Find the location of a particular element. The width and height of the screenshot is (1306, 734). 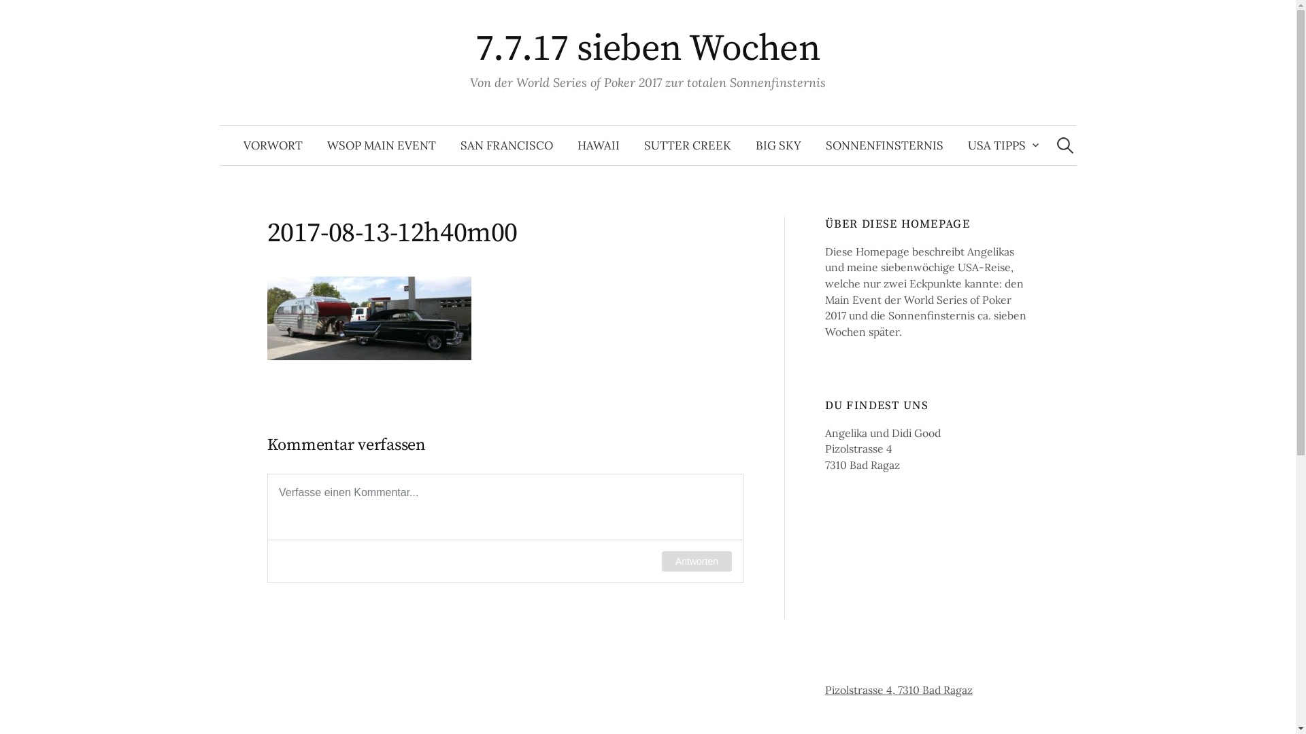

SAN FRANCISCO is located at coordinates (506, 145).